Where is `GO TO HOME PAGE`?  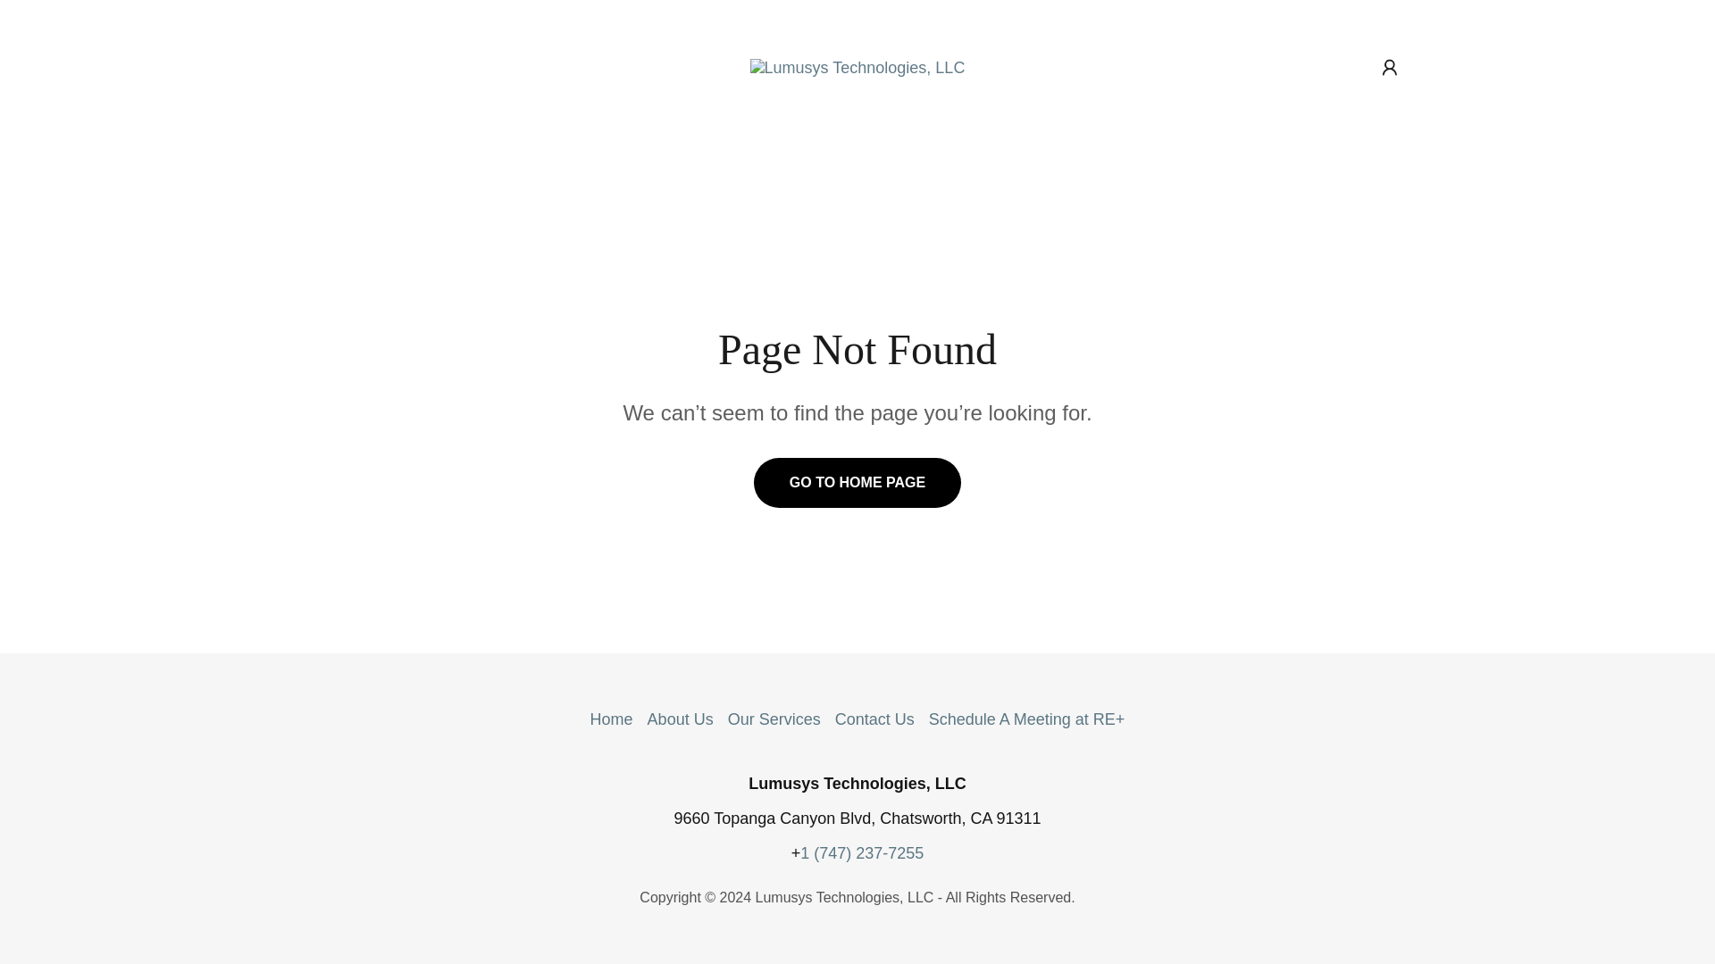 GO TO HOME PAGE is located at coordinates (857, 483).